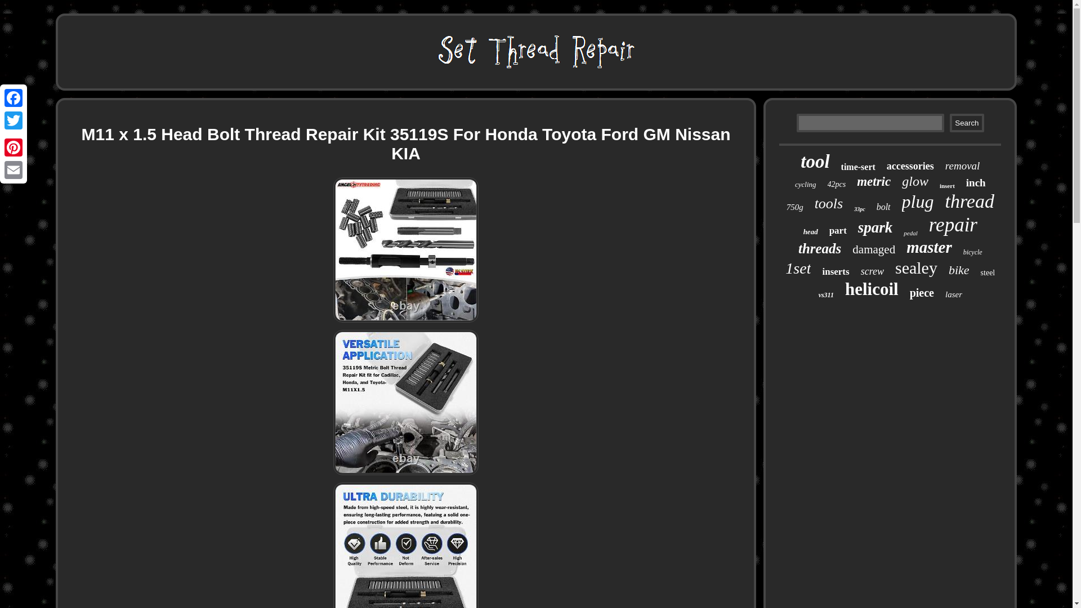 The width and height of the screenshot is (1081, 608). Describe the element at coordinates (14, 169) in the screenshot. I see `Email` at that location.